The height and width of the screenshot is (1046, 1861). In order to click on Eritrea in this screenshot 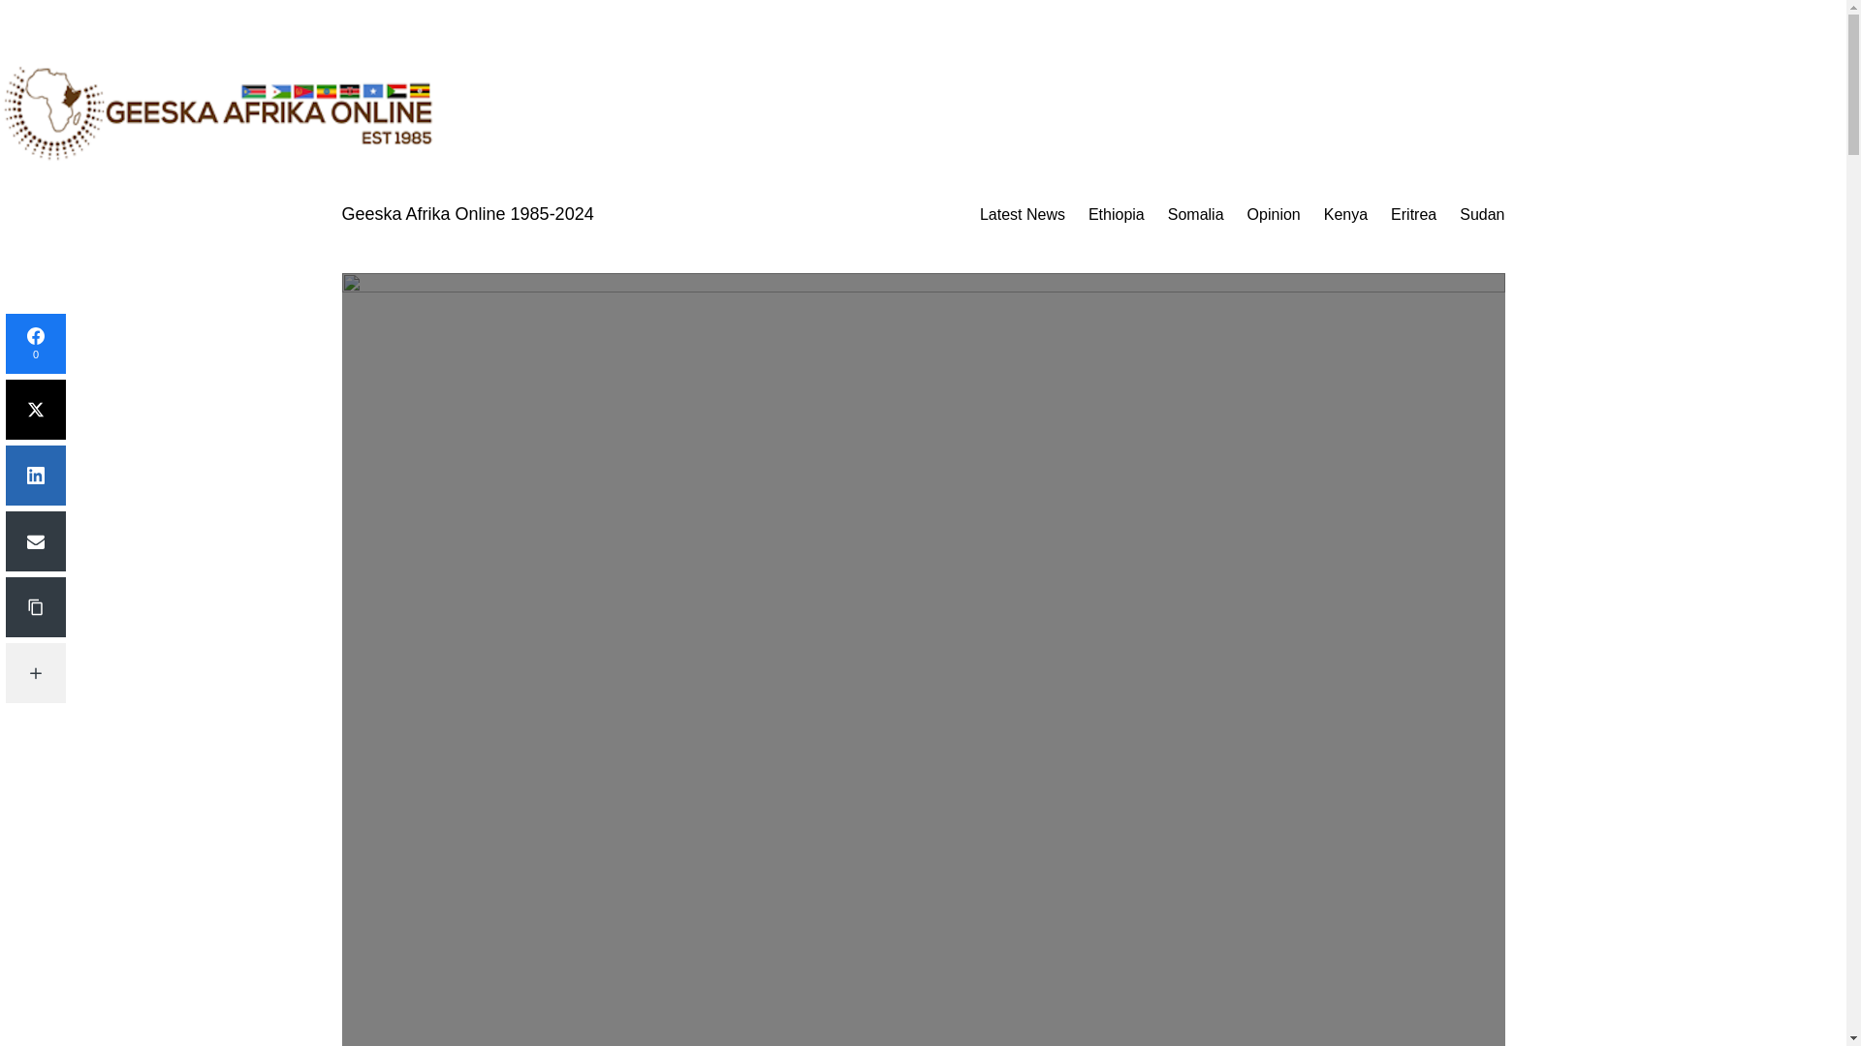, I will do `click(1413, 215)`.